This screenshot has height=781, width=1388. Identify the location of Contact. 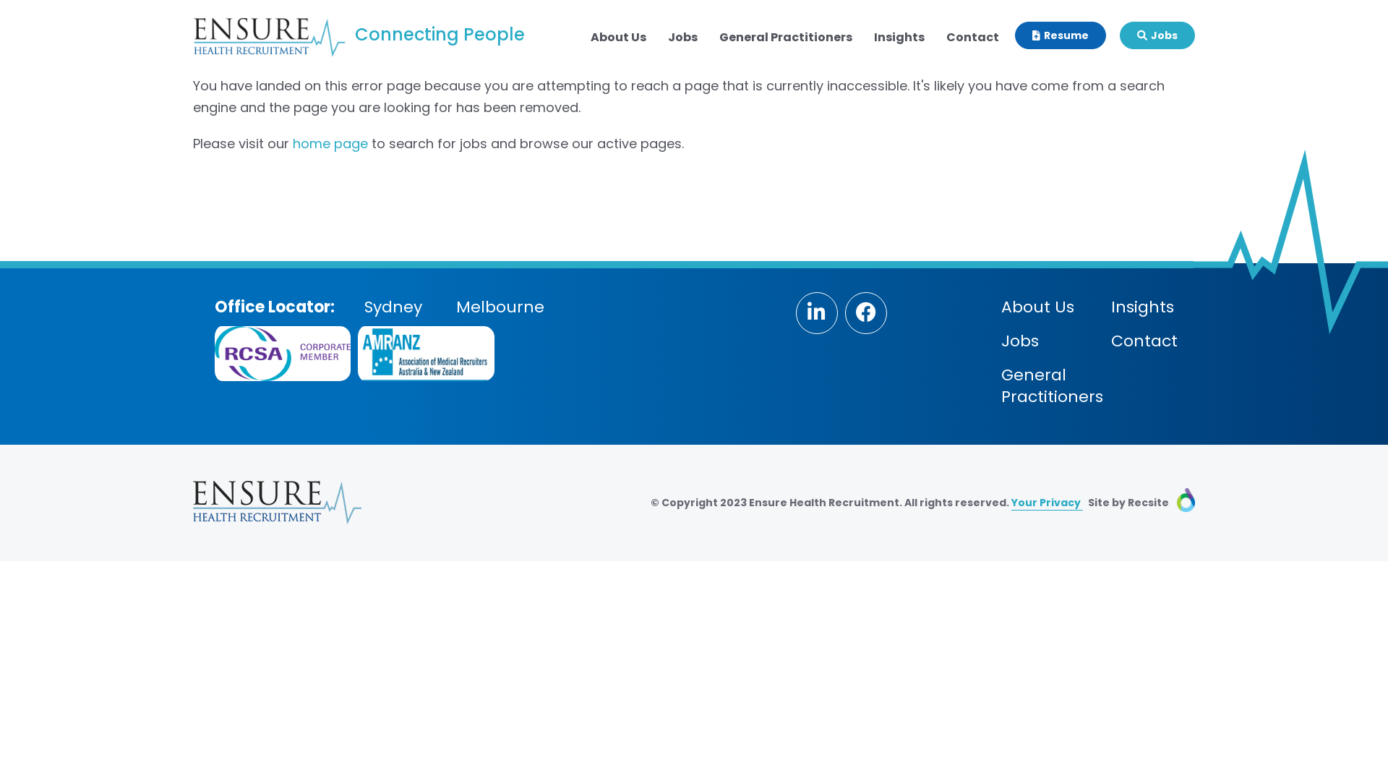
(1144, 341).